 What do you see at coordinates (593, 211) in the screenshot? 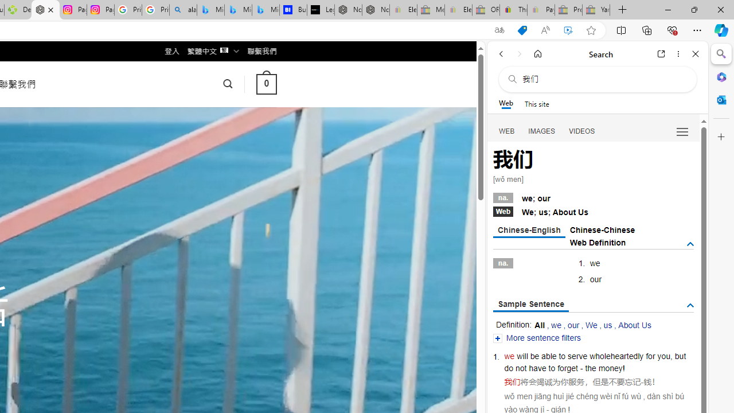
I see `WebWe; us; About Us` at bounding box center [593, 211].